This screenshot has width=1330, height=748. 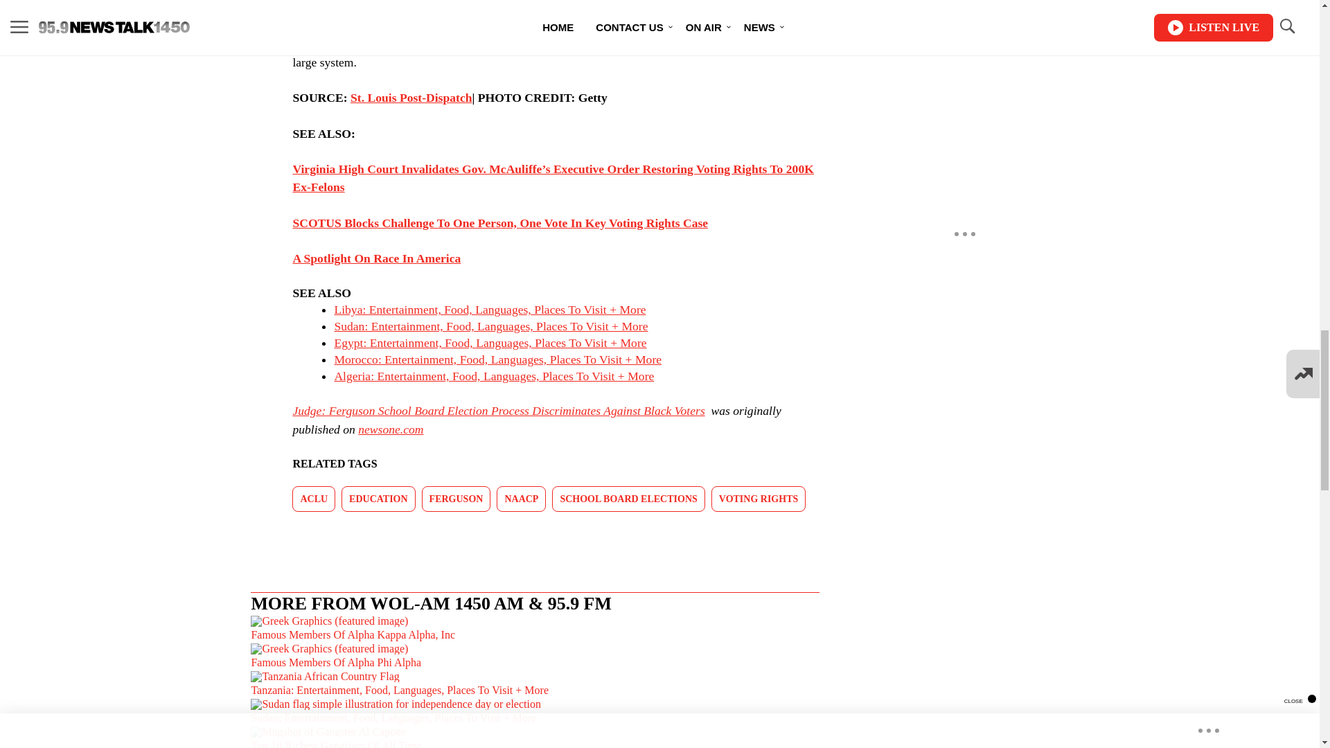 What do you see at coordinates (313, 499) in the screenshot?
I see `ACLU` at bounding box center [313, 499].